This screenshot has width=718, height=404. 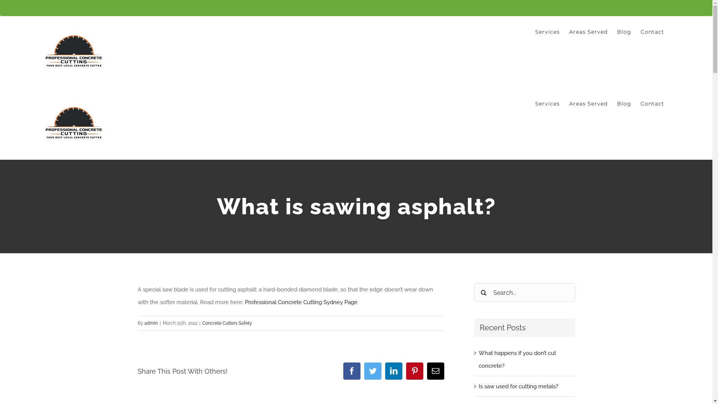 What do you see at coordinates (589, 104) in the screenshot?
I see `Areas Served` at bounding box center [589, 104].